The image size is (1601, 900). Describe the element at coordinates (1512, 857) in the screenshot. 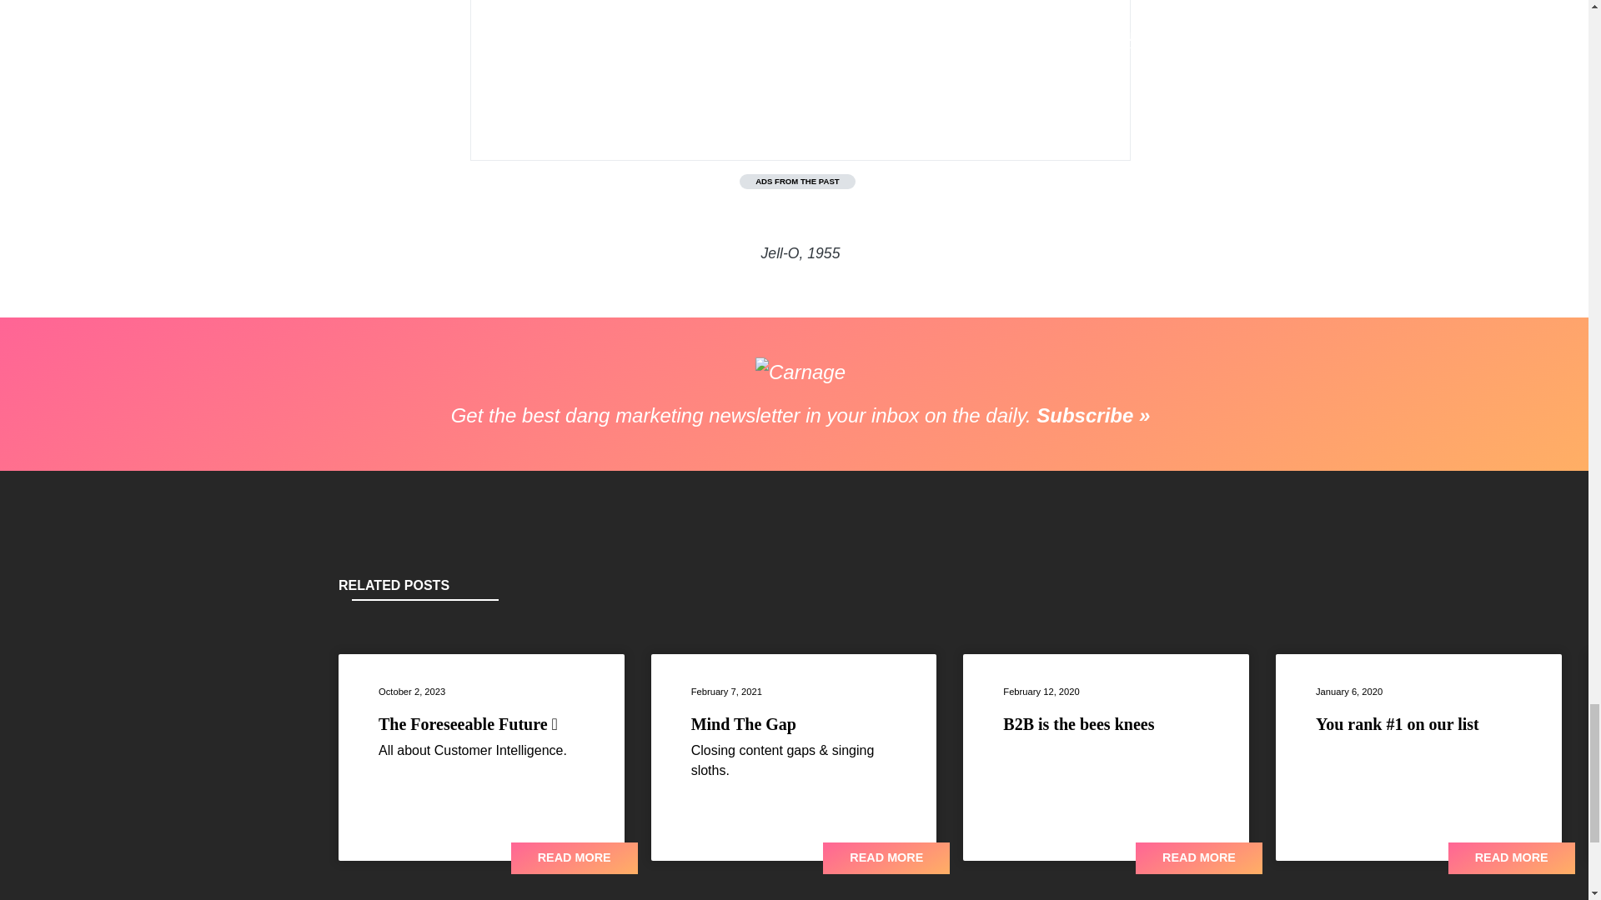

I see `READ MORE` at that location.